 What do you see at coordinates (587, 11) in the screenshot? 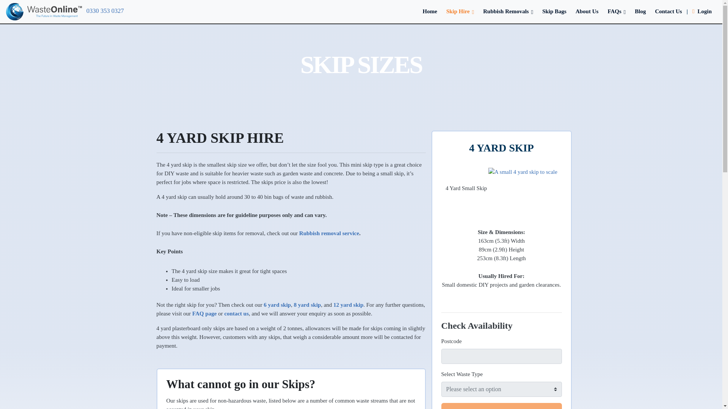
I see `About Us` at bounding box center [587, 11].